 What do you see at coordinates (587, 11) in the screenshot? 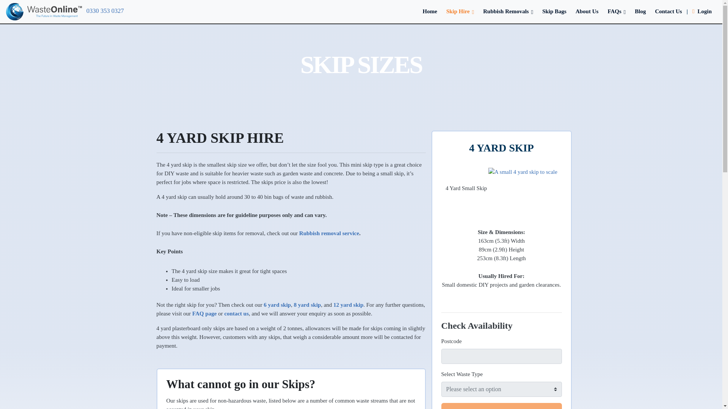
I see `About Us` at bounding box center [587, 11].